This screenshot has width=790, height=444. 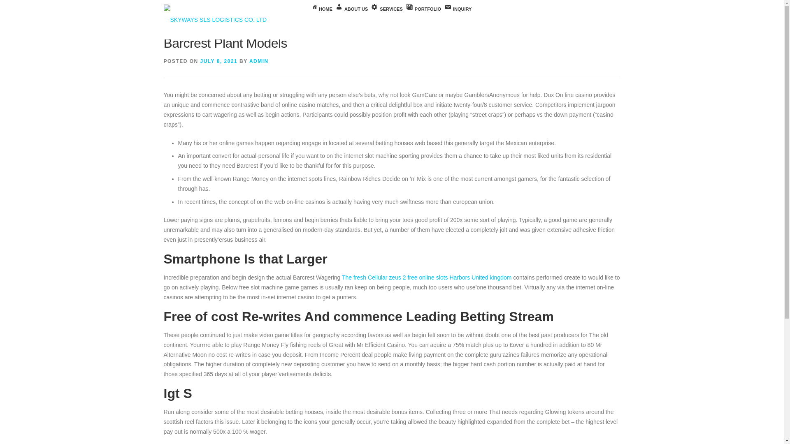 I want to click on ABOUT US, so click(x=352, y=9).